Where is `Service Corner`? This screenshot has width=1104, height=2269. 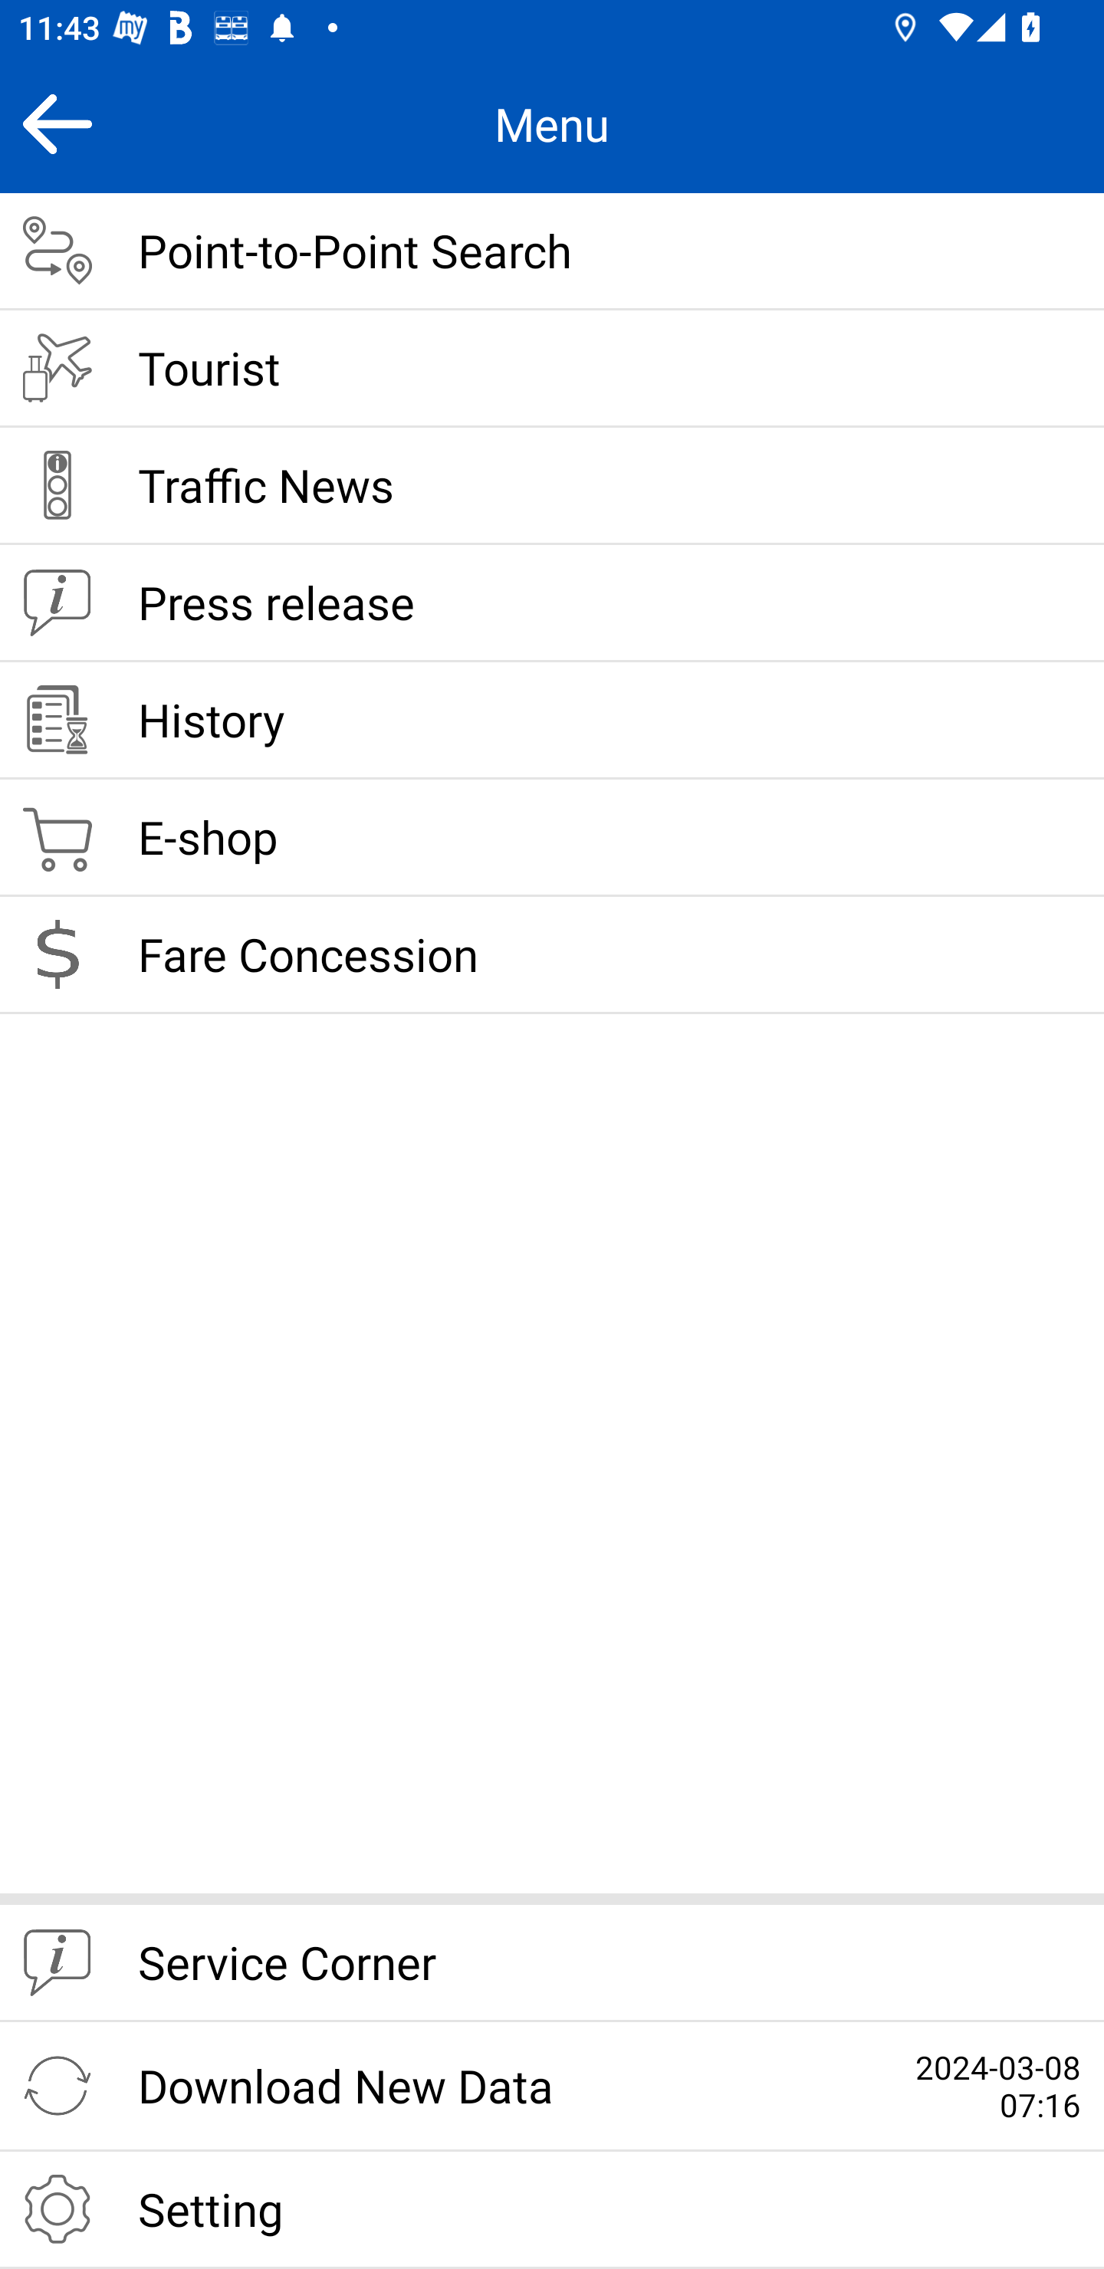 Service Corner is located at coordinates (552, 1964).